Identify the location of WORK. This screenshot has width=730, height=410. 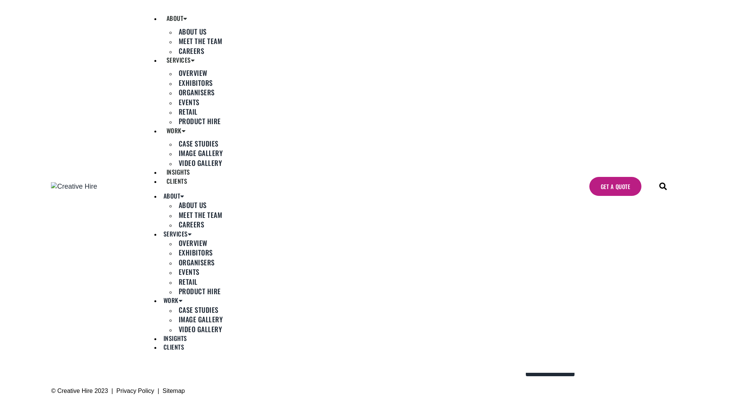
(173, 300).